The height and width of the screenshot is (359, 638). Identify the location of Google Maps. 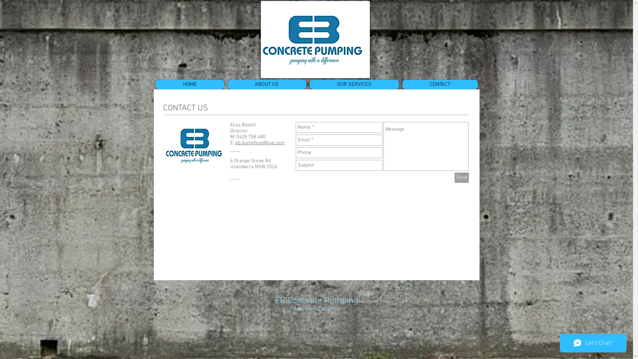
(350, 246).